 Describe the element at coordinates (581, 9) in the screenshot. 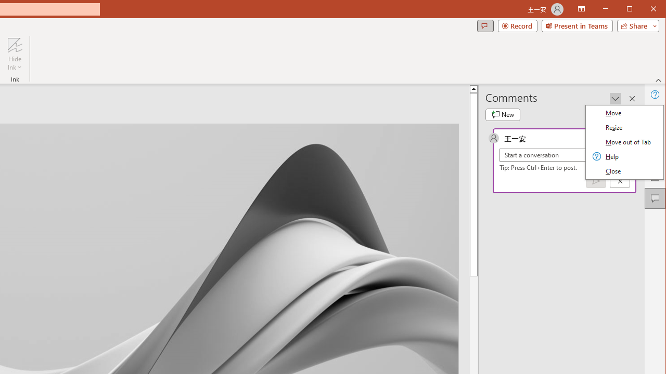

I see `Ribbon Display Options` at that location.